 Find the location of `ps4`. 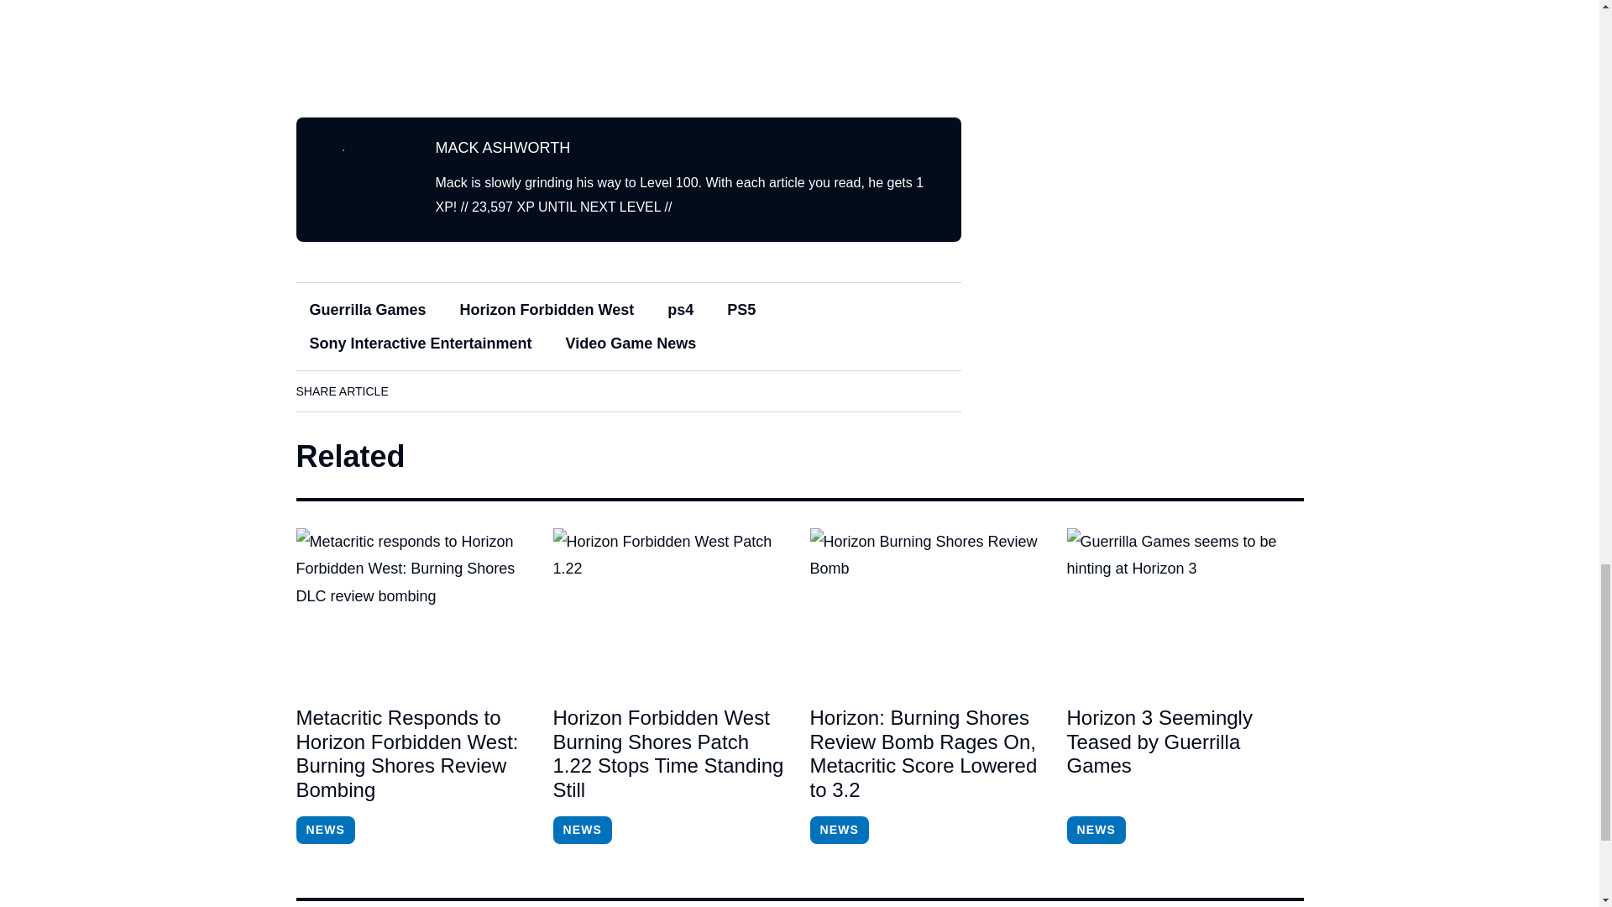

ps4 is located at coordinates (680, 309).